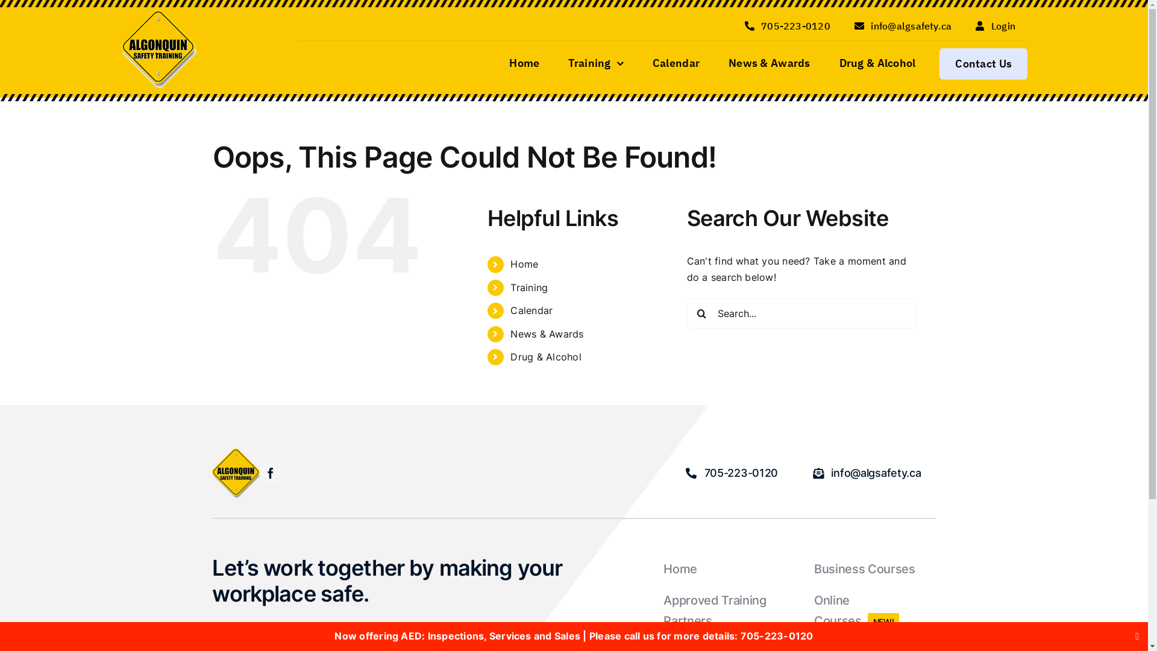  Describe the element at coordinates (732, 473) in the screenshot. I see `705-223-0120` at that location.